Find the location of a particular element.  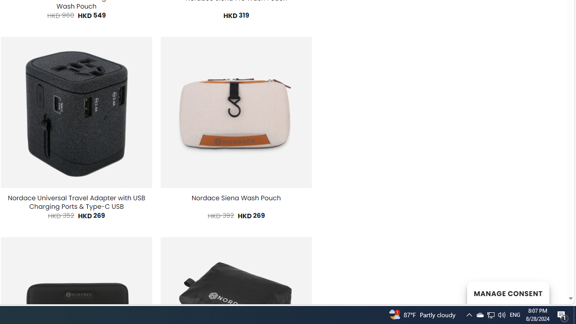

Nordace Siena Wash Pouch is located at coordinates (236, 198).